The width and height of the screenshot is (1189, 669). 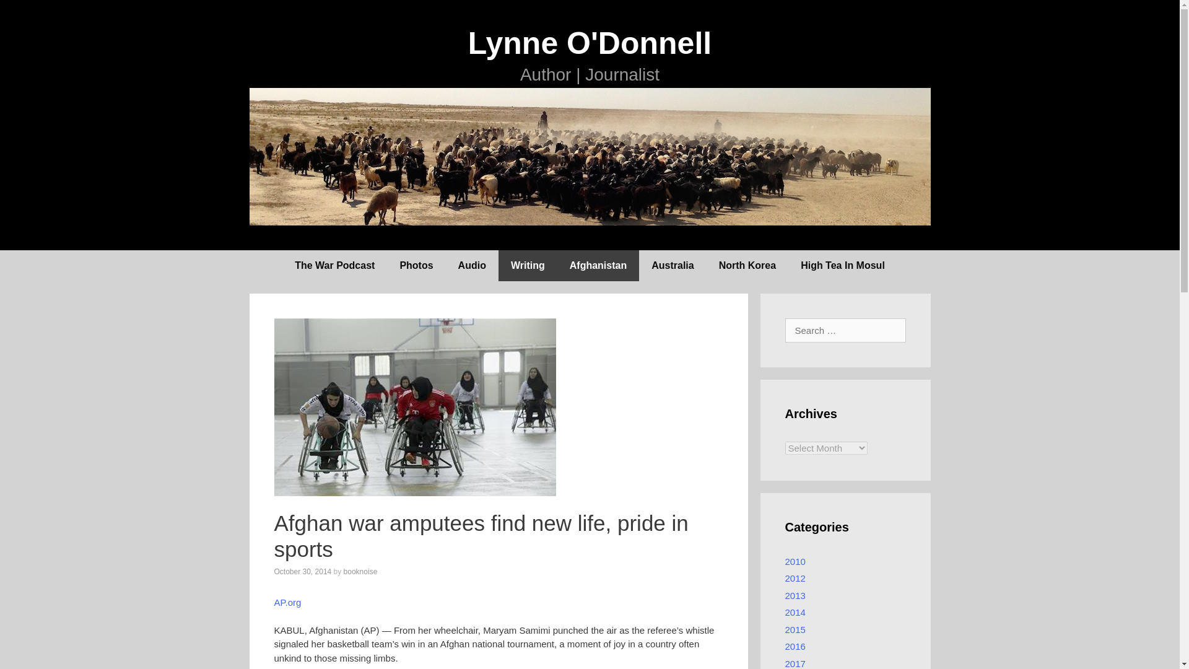 I want to click on High Tea In Mosul, so click(x=842, y=265).